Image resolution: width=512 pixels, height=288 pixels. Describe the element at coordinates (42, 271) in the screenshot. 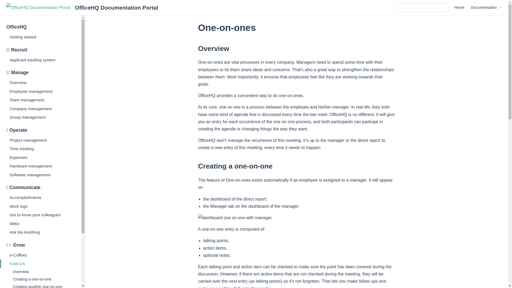

I see `Overview` at that location.